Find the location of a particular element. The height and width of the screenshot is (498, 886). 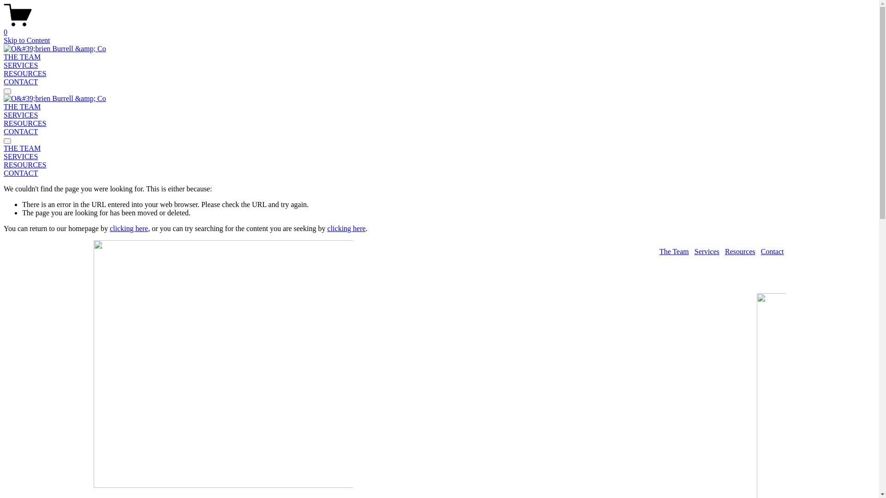

Services is located at coordinates (707, 252).